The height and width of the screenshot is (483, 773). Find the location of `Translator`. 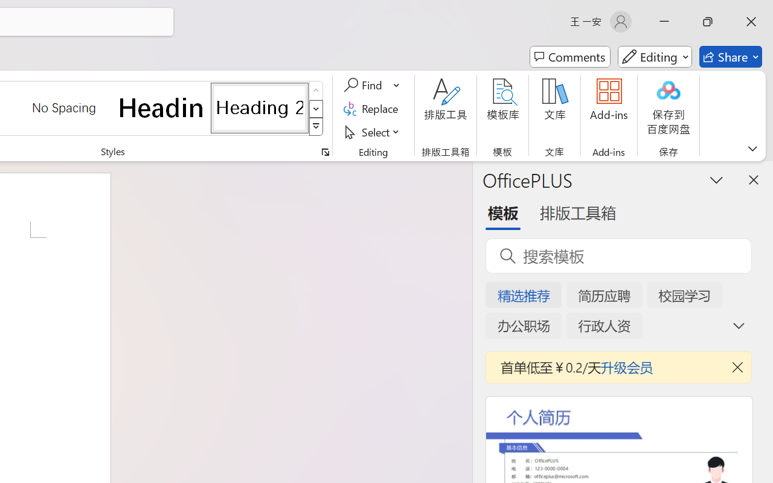

Translator is located at coordinates (761, 121).